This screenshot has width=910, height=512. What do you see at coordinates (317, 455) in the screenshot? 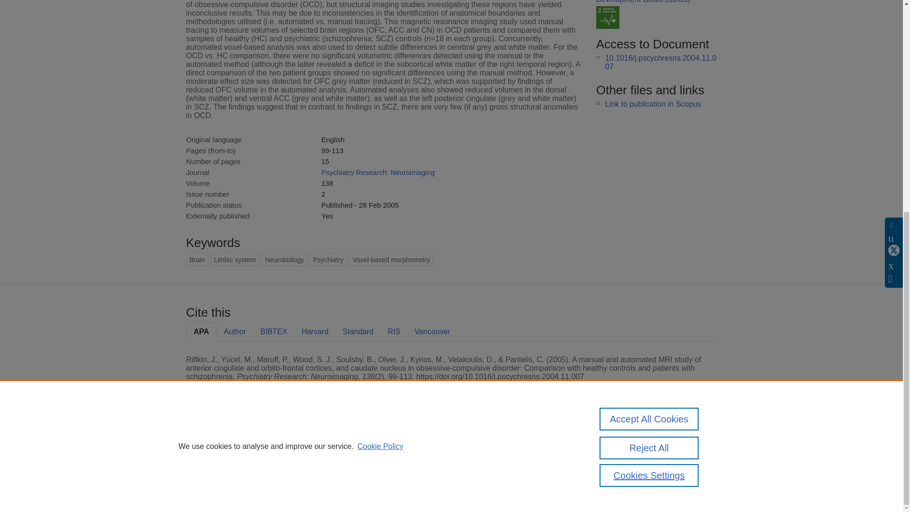
I see `Elsevier B.V.` at bounding box center [317, 455].